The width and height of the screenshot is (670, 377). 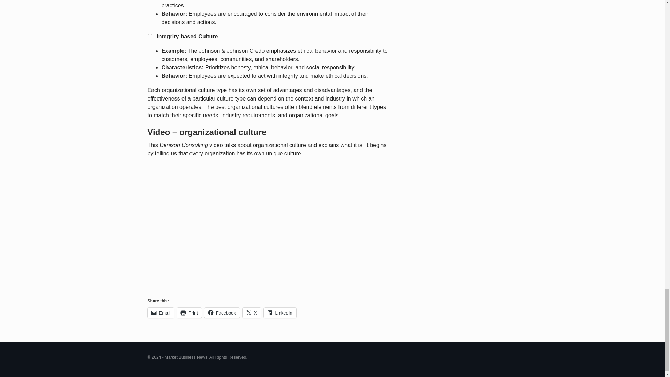 I want to click on Click to print, so click(x=189, y=313).